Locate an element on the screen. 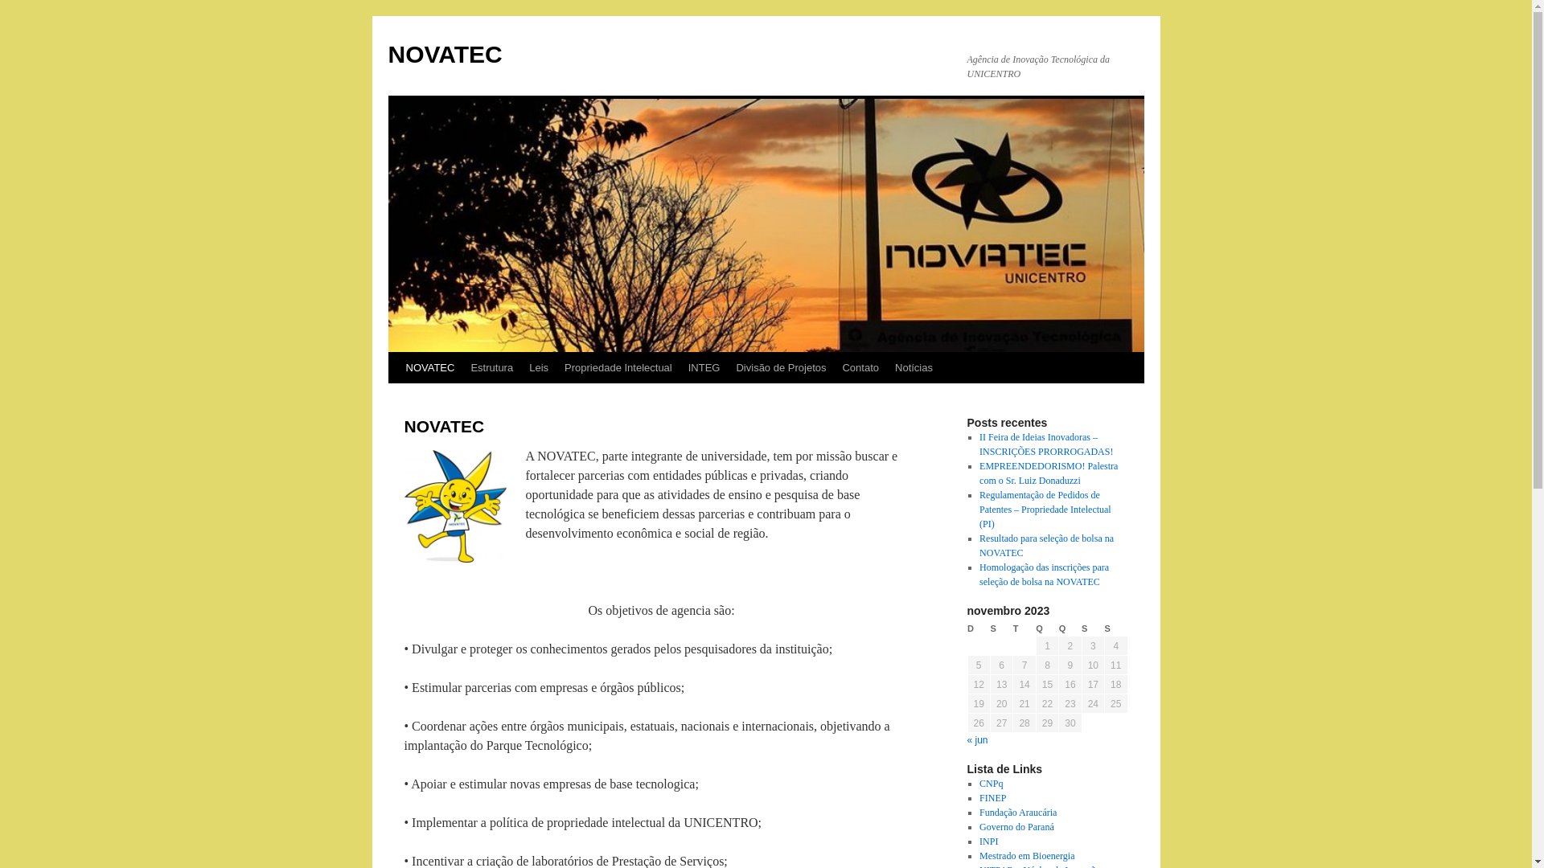  NOVATEC is located at coordinates (445, 55).